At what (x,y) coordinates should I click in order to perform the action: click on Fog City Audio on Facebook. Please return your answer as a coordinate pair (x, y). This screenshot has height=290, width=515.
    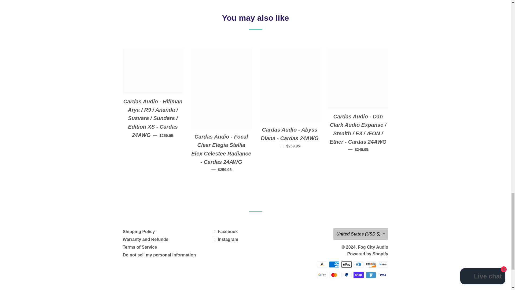
    Looking at the image, I should click on (225, 231).